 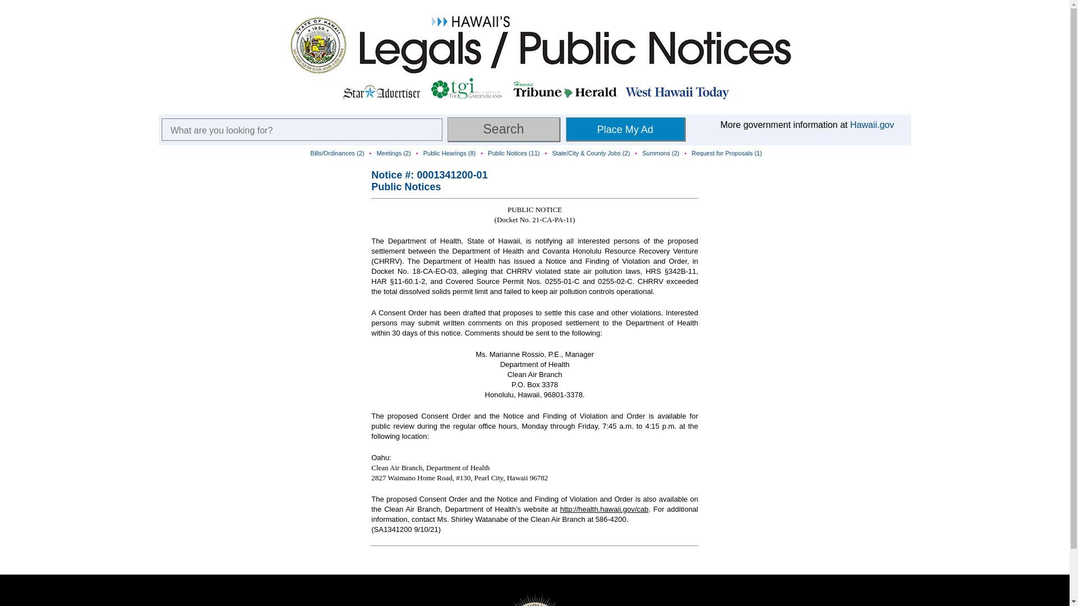 What do you see at coordinates (302, 129) in the screenshot?
I see `Search for:` at bounding box center [302, 129].